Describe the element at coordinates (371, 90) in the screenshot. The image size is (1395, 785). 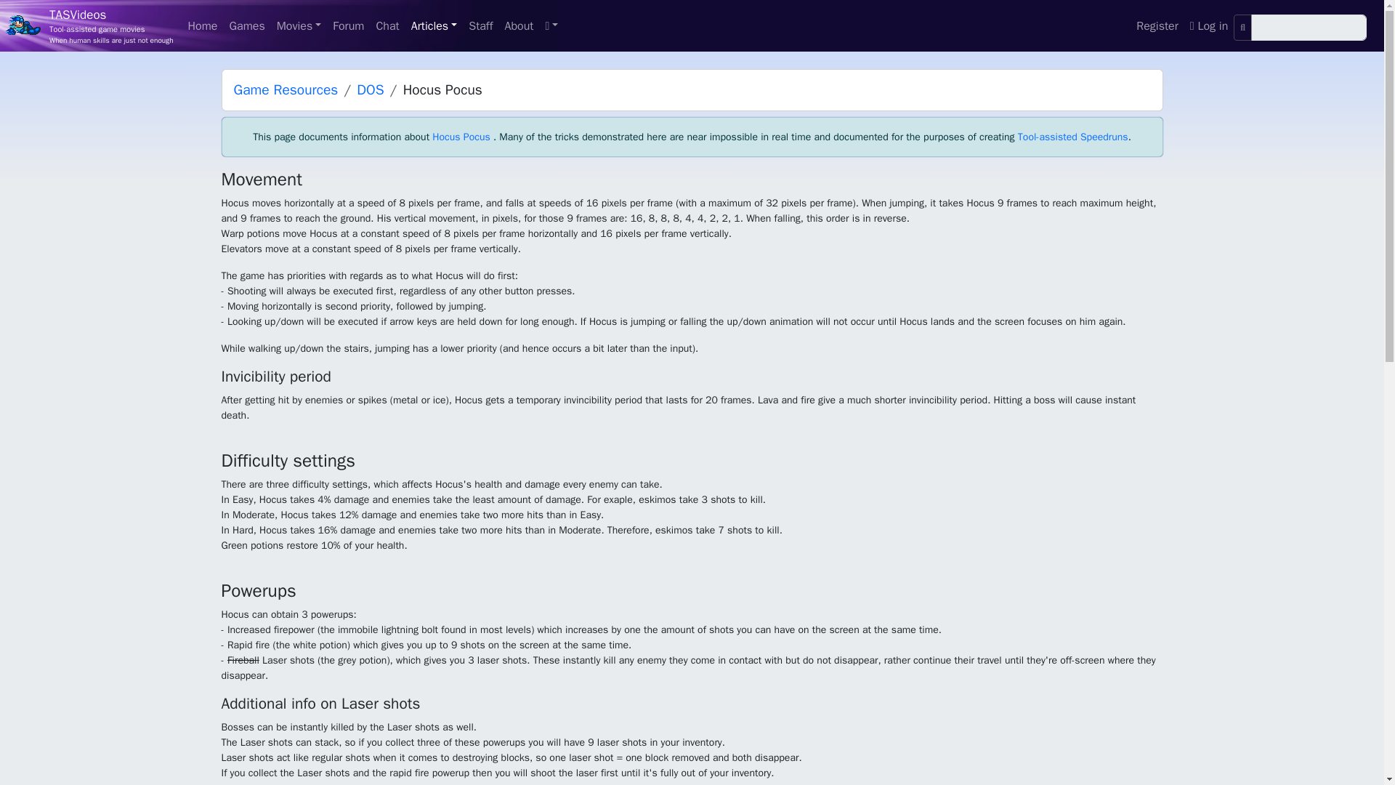
I see `DOS` at that location.